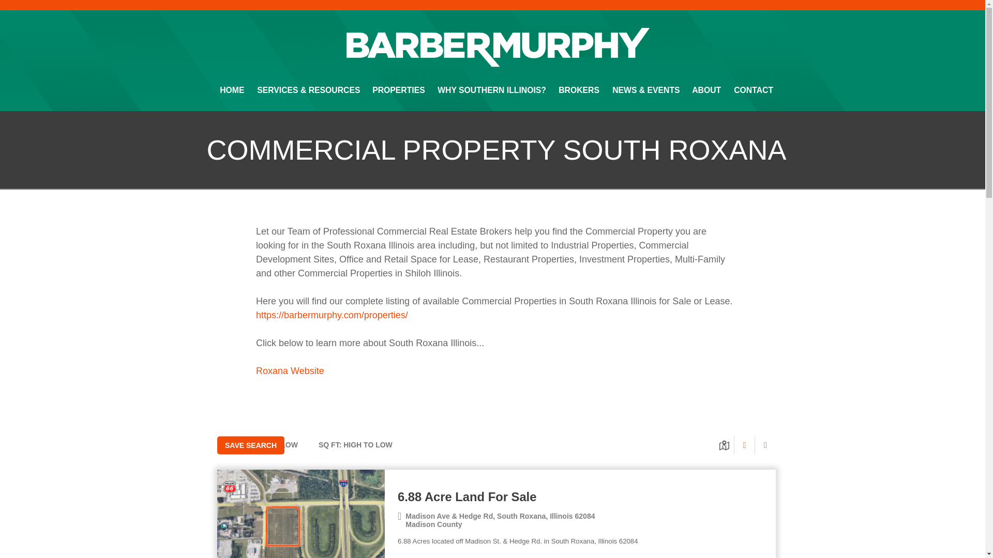 The height and width of the screenshot is (558, 993). Describe the element at coordinates (492, 90) in the screenshot. I see `WHY SOUTHERN ILLINOIS?` at that location.